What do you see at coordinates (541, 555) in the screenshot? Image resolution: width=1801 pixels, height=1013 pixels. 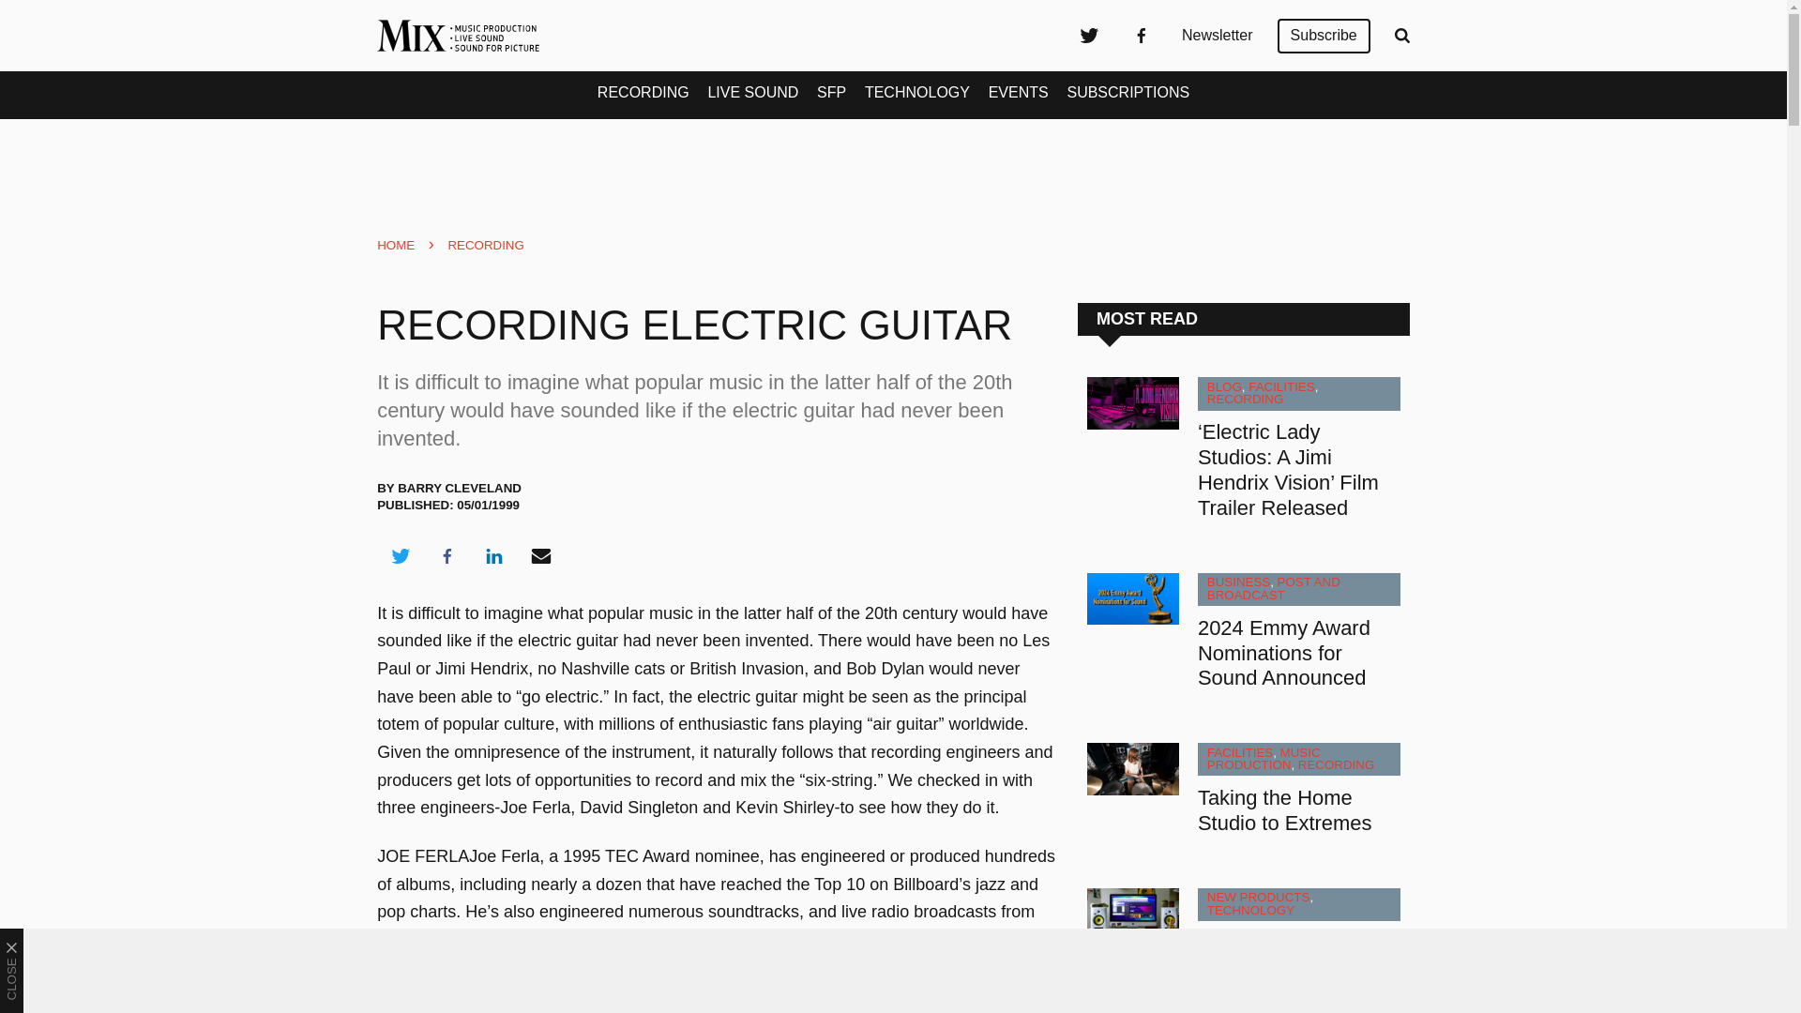 I see `Share via Email` at bounding box center [541, 555].